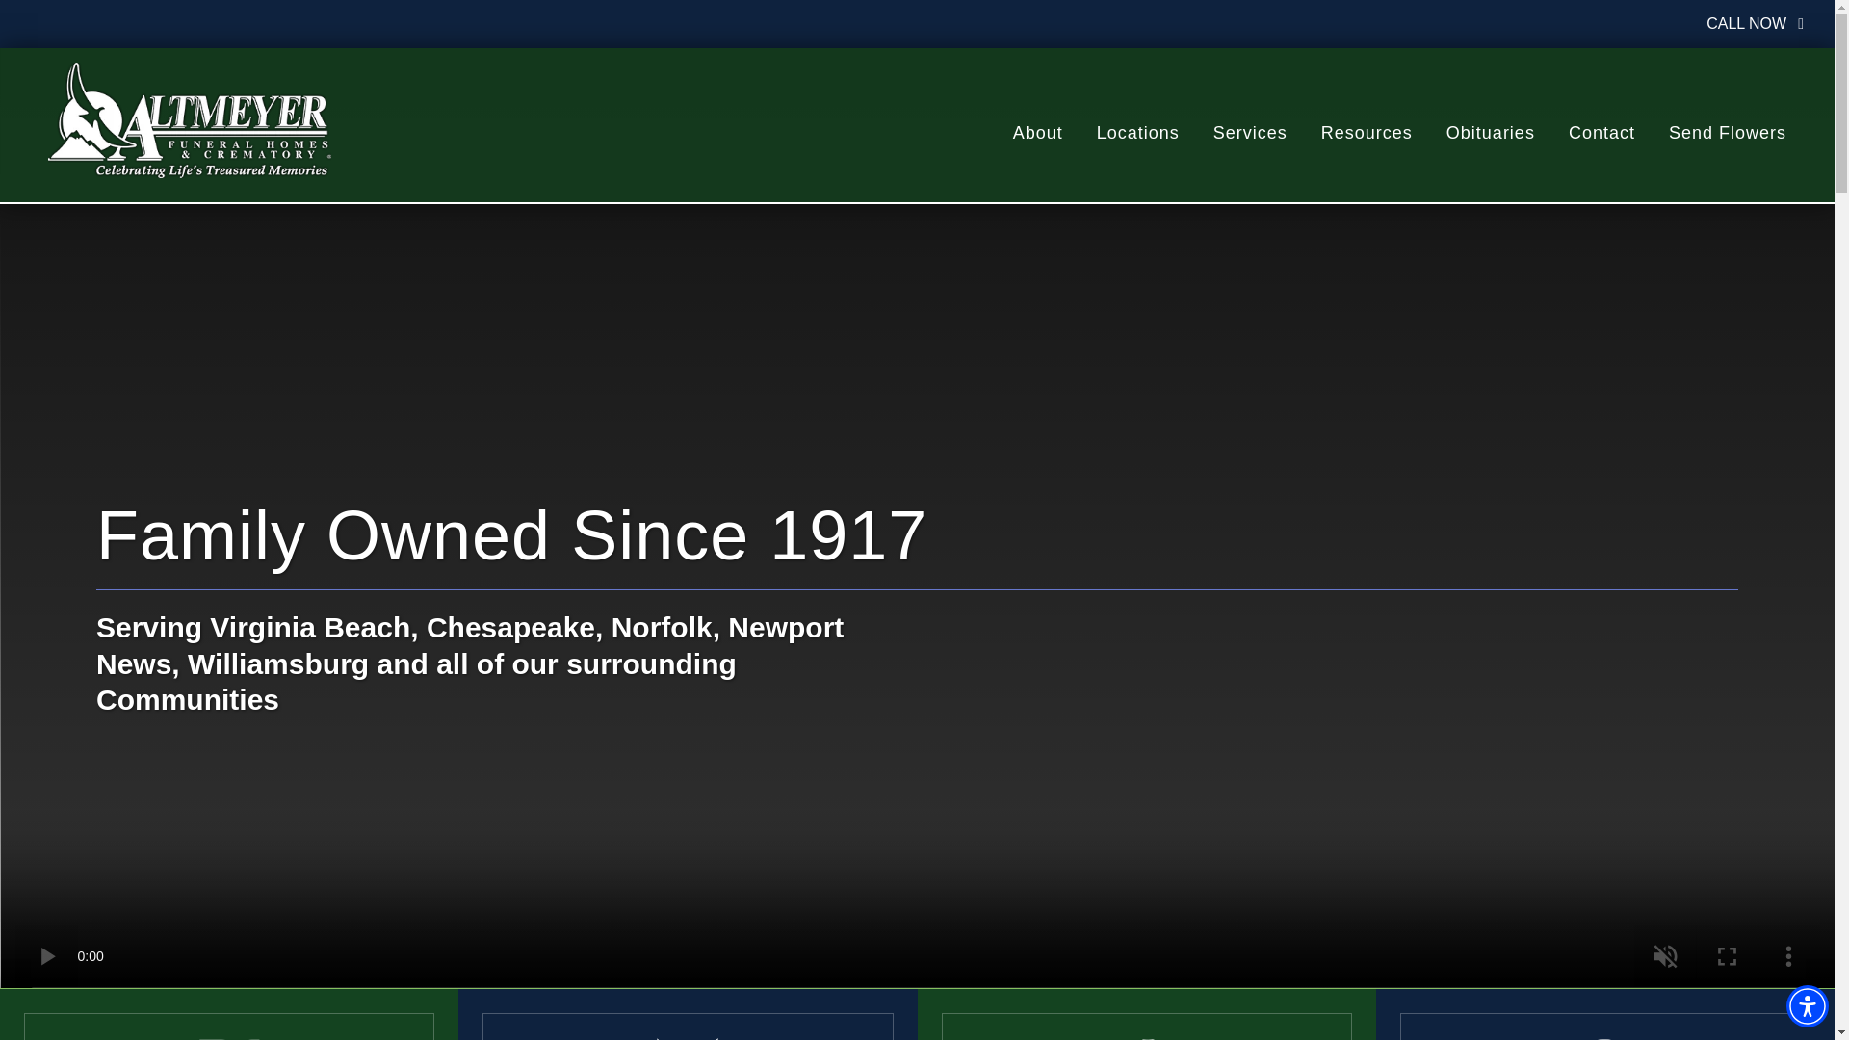 Image resolution: width=1849 pixels, height=1040 pixels. I want to click on Accessibility Menu, so click(1807, 1005).